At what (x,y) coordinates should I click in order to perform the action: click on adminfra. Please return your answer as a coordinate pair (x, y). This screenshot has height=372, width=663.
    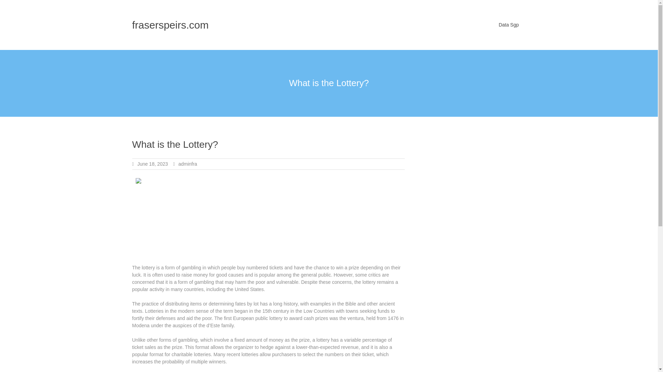
    Looking at the image, I should click on (188, 164).